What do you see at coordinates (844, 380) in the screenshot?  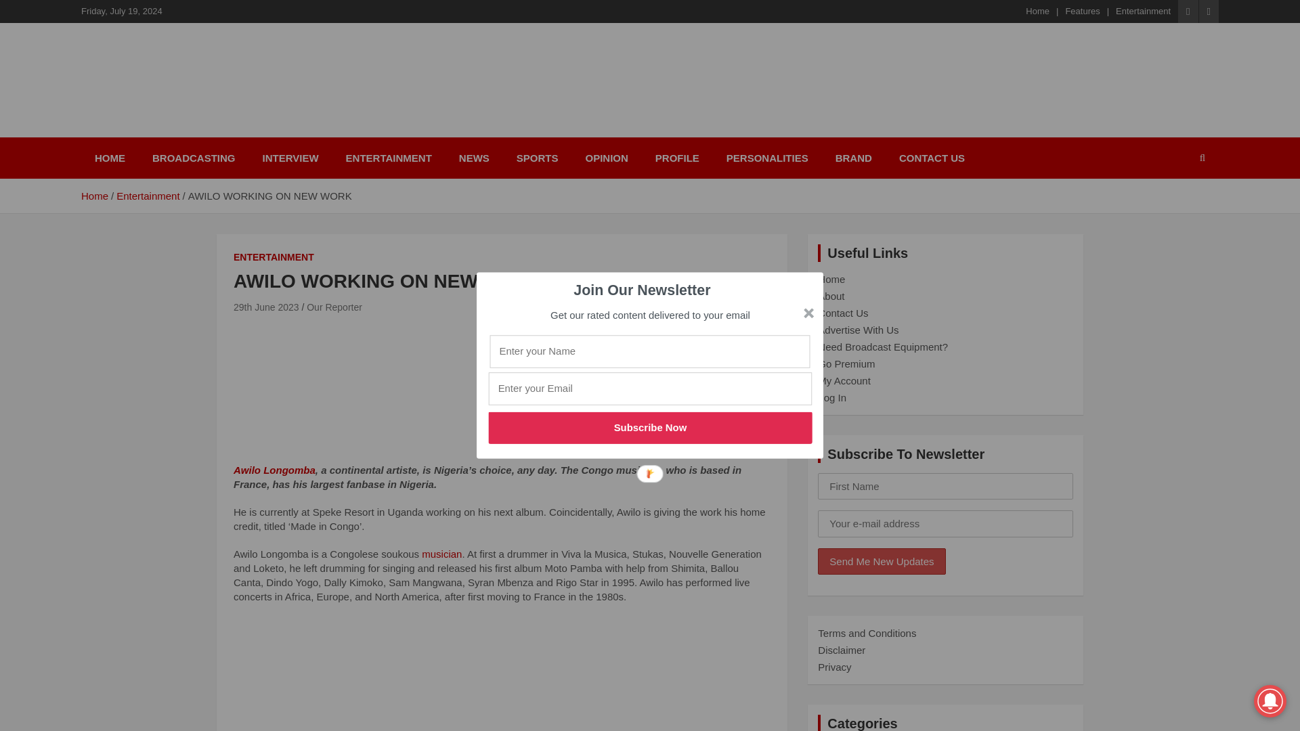 I see `My Account` at bounding box center [844, 380].